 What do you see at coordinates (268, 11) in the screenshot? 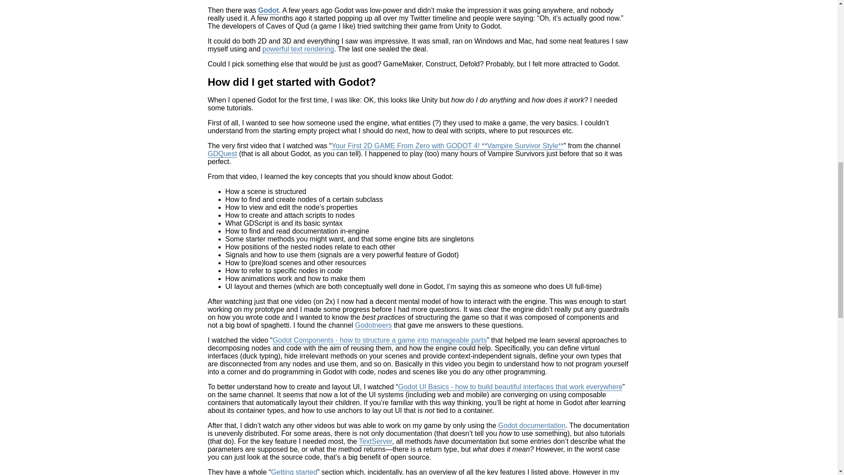
I see `Godot` at bounding box center [268, 11].